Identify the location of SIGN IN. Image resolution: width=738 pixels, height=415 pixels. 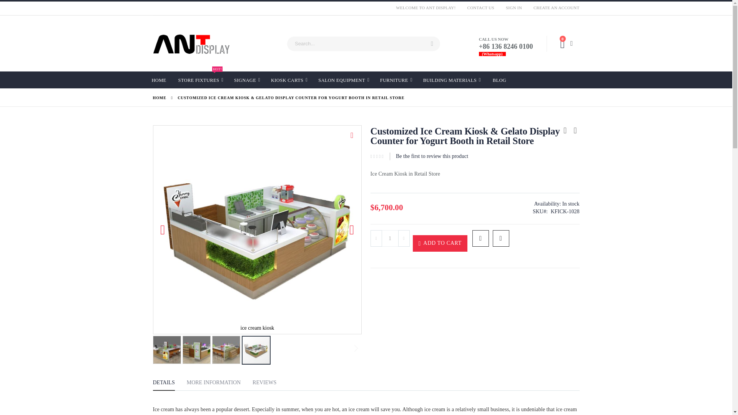
(390, 238).